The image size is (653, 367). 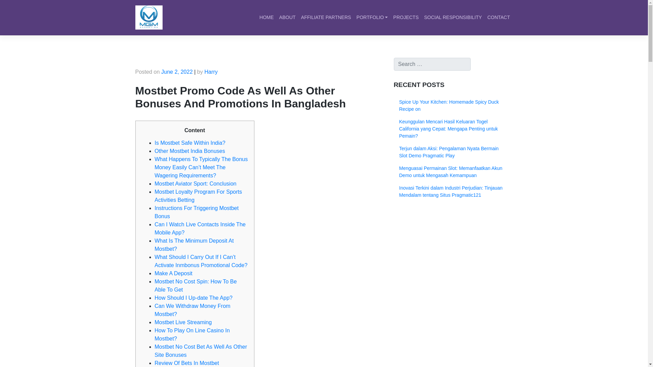 I want to click on PROJECTS, so click(x=406, y=18).